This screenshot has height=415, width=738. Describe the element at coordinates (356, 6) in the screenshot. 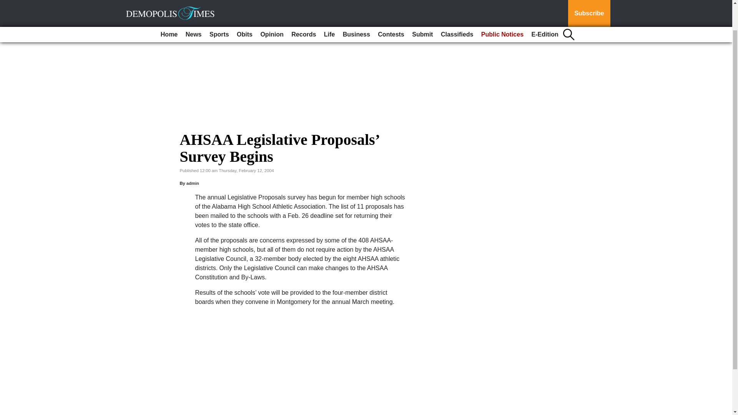

I see `Business` at that location.